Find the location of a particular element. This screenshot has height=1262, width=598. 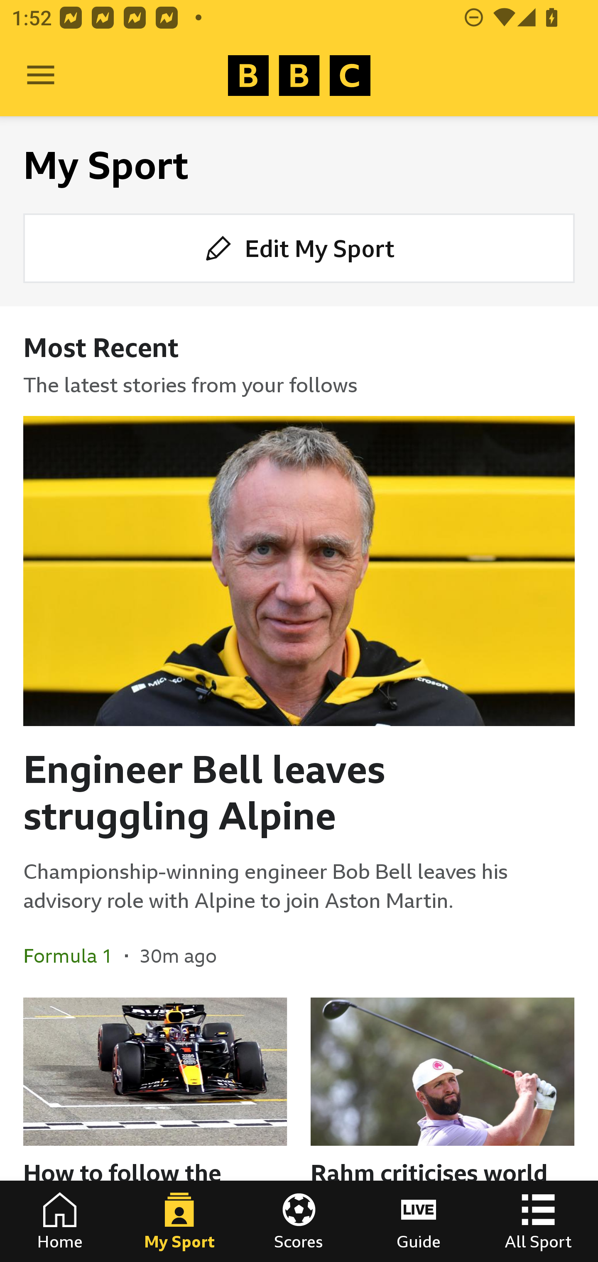

Open Menu is located at coordinates (41, 76).